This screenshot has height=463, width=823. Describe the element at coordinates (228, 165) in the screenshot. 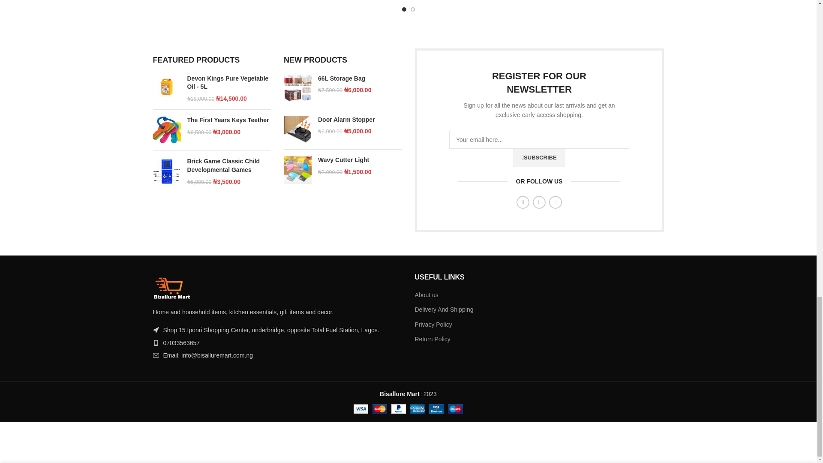

I see `Brick Game Classic Child Developmental Games` at that location.